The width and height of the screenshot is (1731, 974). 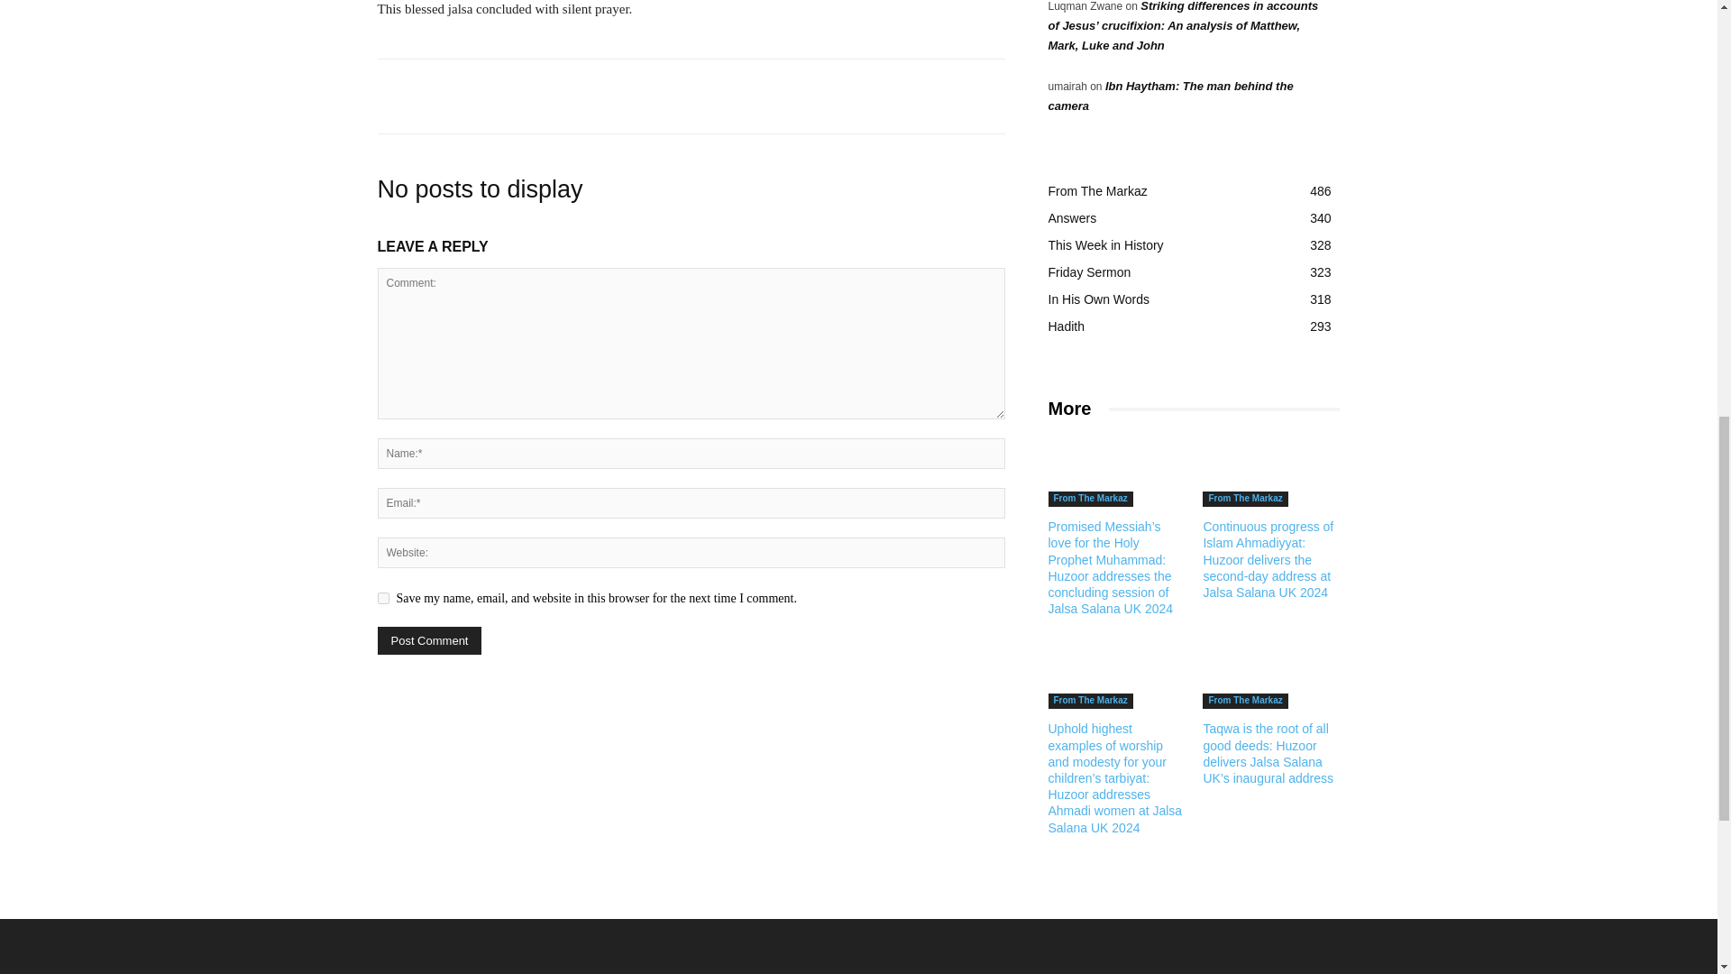 What do you see at coordinates (429, 640) in the screenshot?
I see `Post Comment` at bounding box center [429, 640].